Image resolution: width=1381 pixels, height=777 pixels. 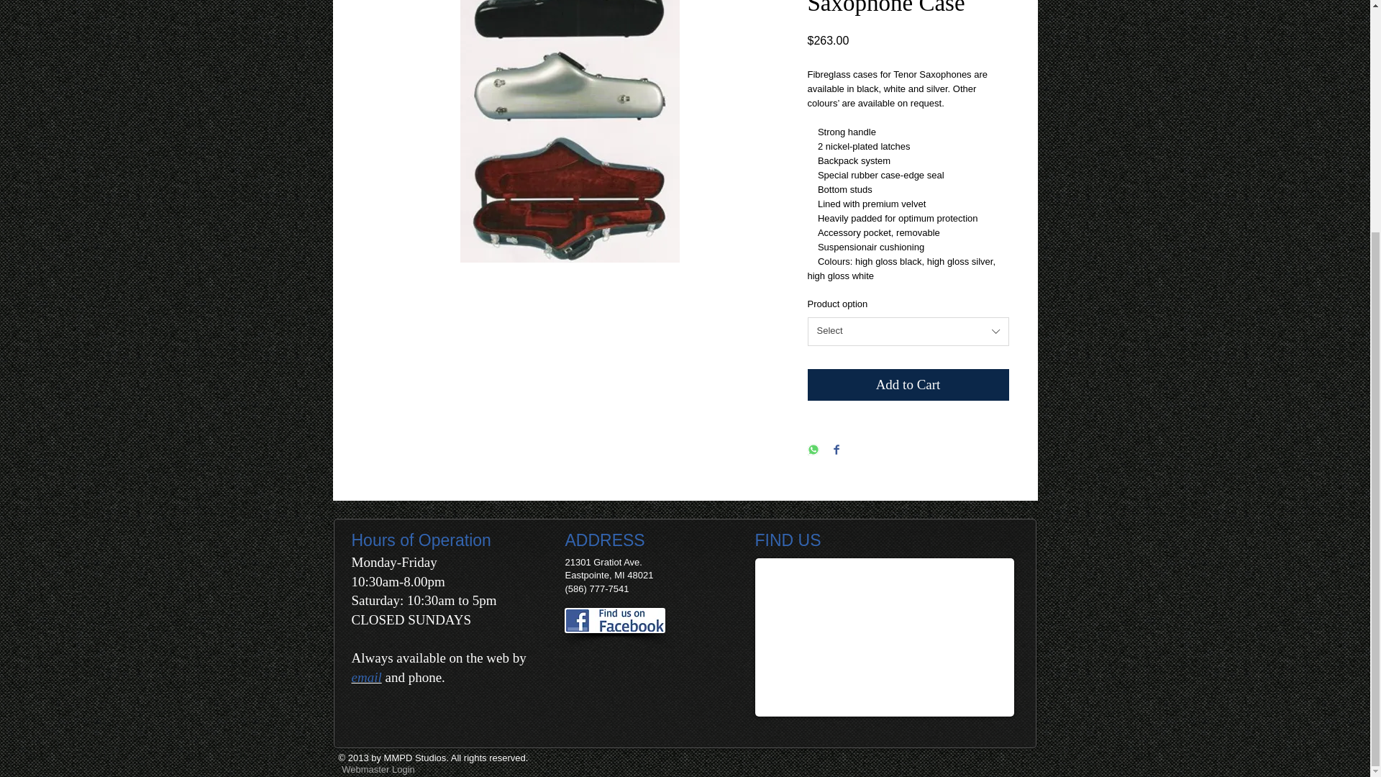 What do you see at coordinates (907, 386) in the screenshot?
I see `Add to Cart` at bounding box center [907, 386].